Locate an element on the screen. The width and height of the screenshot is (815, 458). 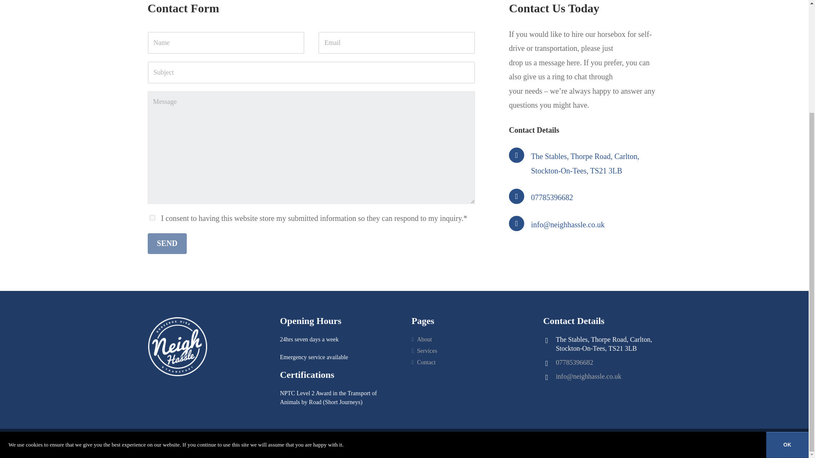
07785396682 is located at coordinates (574, 362).